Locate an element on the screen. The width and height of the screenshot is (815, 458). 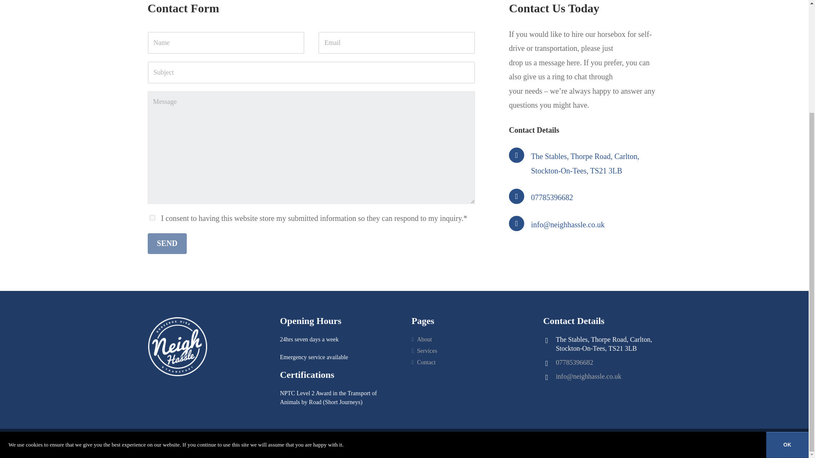
07785396682 is located at coordinates (574, 362).